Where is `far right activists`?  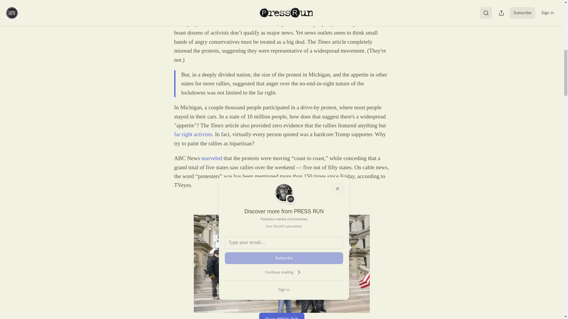
far right activists is located at coordinates (193, 134).